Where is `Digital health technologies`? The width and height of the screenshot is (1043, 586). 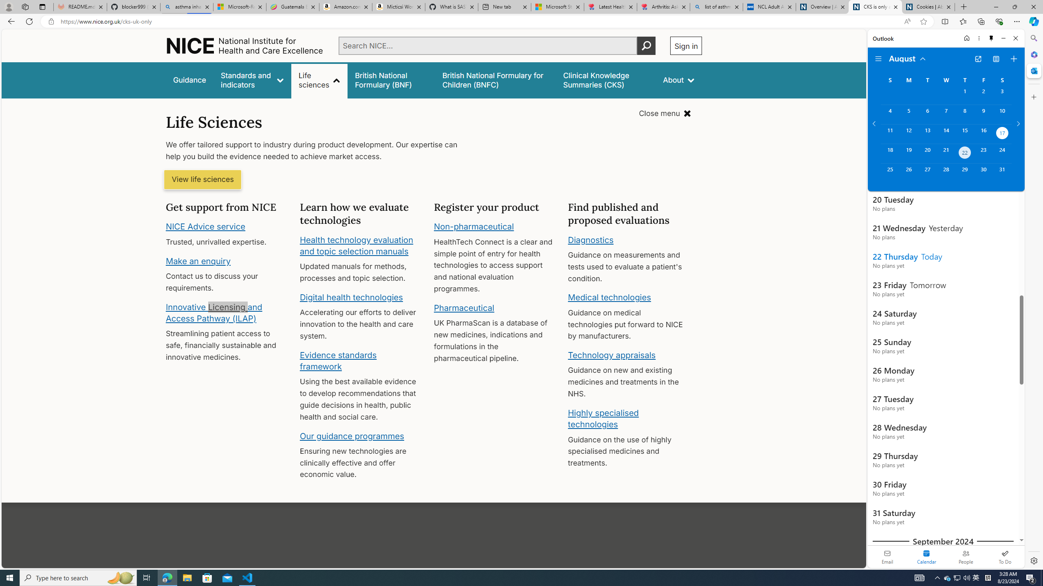
Digital health technologies is located at coordinates (351, 297).